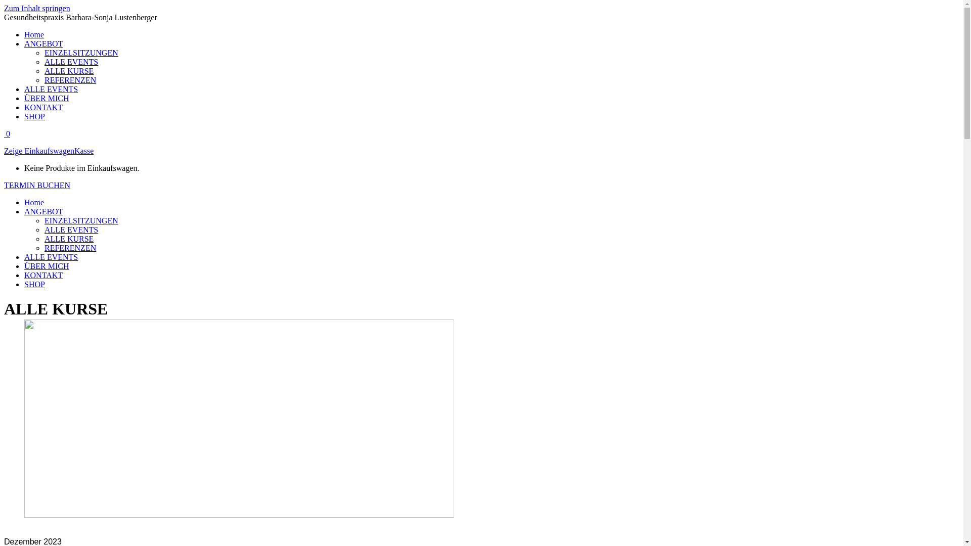 This screenshot has width=971, height=546. What do you see at coordinates (34, 202) in the screenshot?
I see `Home` at bounding box center [34, 202].